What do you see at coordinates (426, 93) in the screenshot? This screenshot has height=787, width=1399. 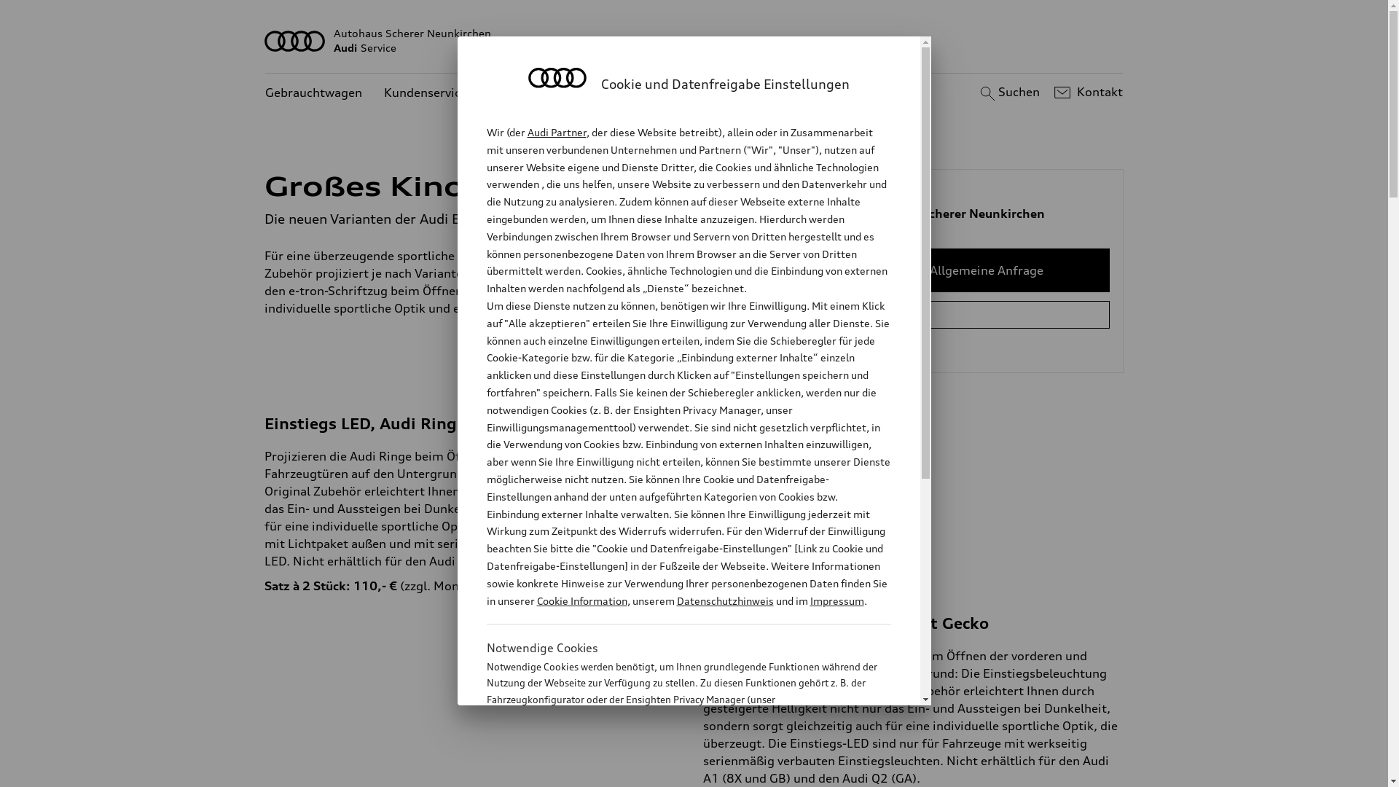 I see `Kundenservice` at bounding box center [426, 93].